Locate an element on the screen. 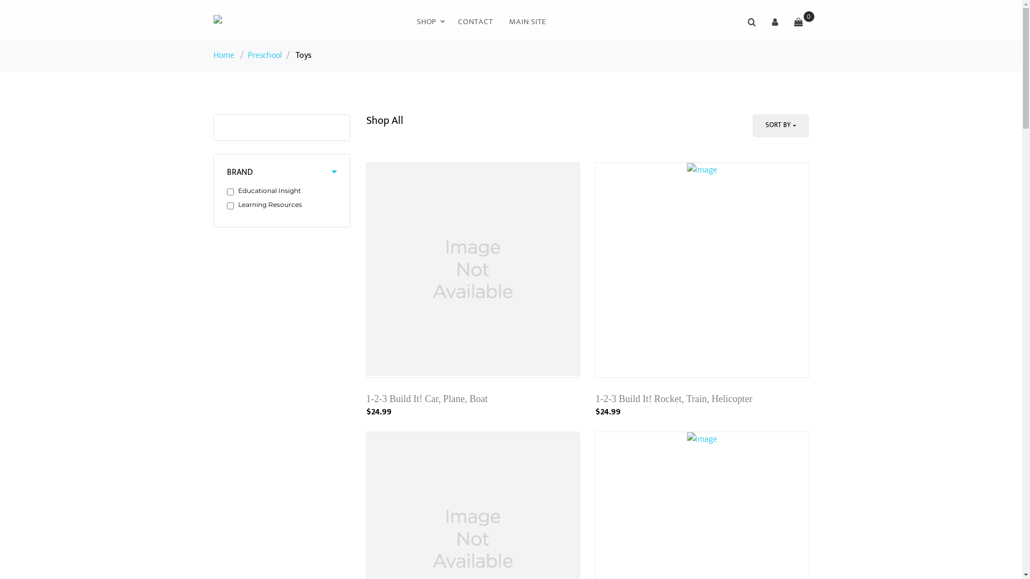 Image resolution: width=1030 pixels, height=579 pixels. 0 is located at coordinates (798, 22).